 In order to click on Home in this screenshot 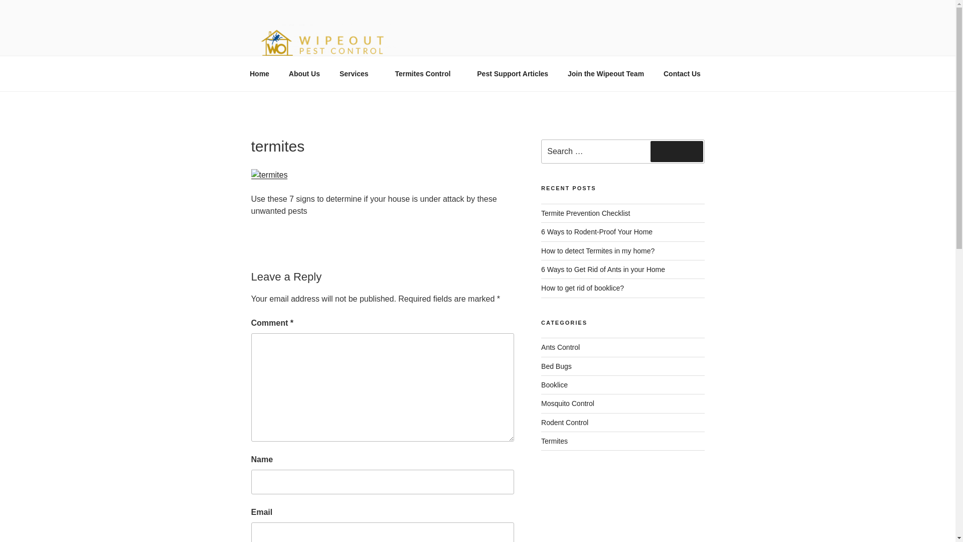, I will do `click(259, 73)`.